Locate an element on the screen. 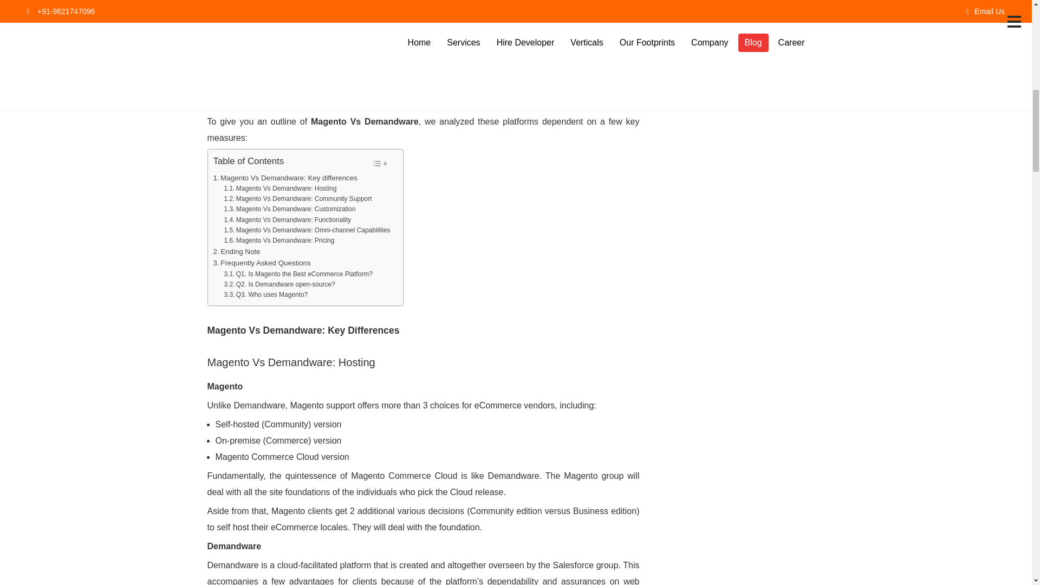 The width and height of the screenshot is (1040, 585). Magento Vs Demandware: Customization is located at coordinates (289, 209).